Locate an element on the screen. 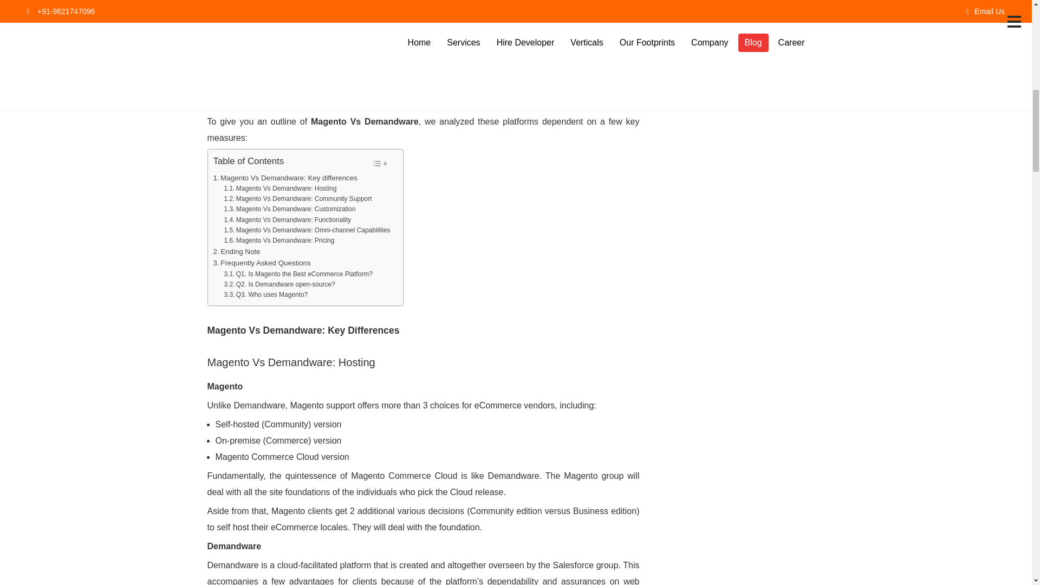 The width and height of the screenshot is (1040, 585). Magento Vs Demandware: Customization is located at coordinates (289, 209).